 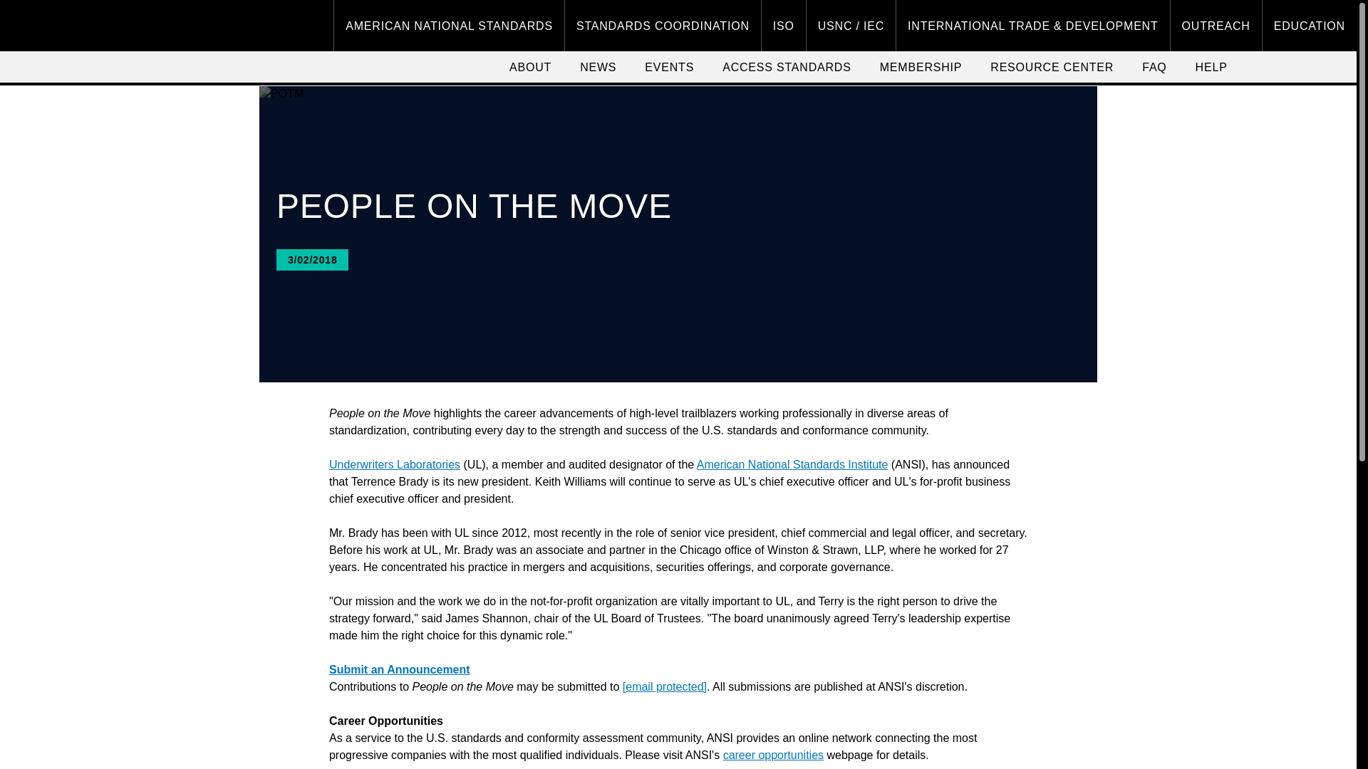 I want to click on AMERICAN NATIONAL STANDARDS, so click(x=449, y=26).